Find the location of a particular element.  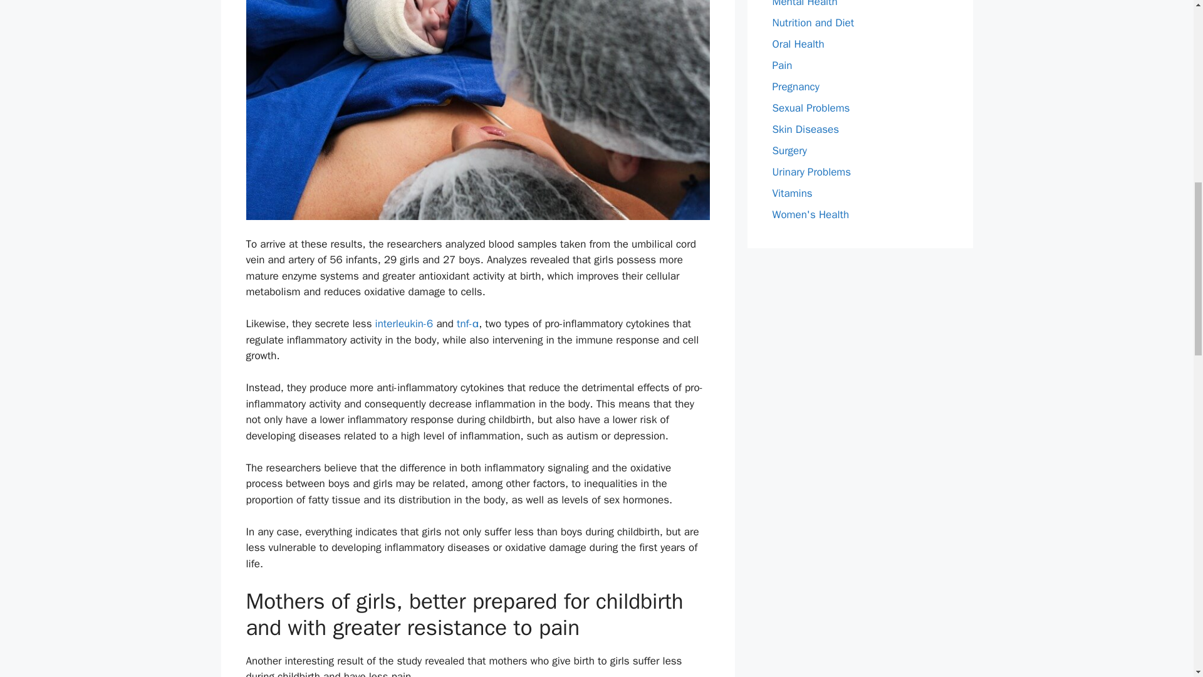

interleukin-6 is located at coordinates (404, 323).